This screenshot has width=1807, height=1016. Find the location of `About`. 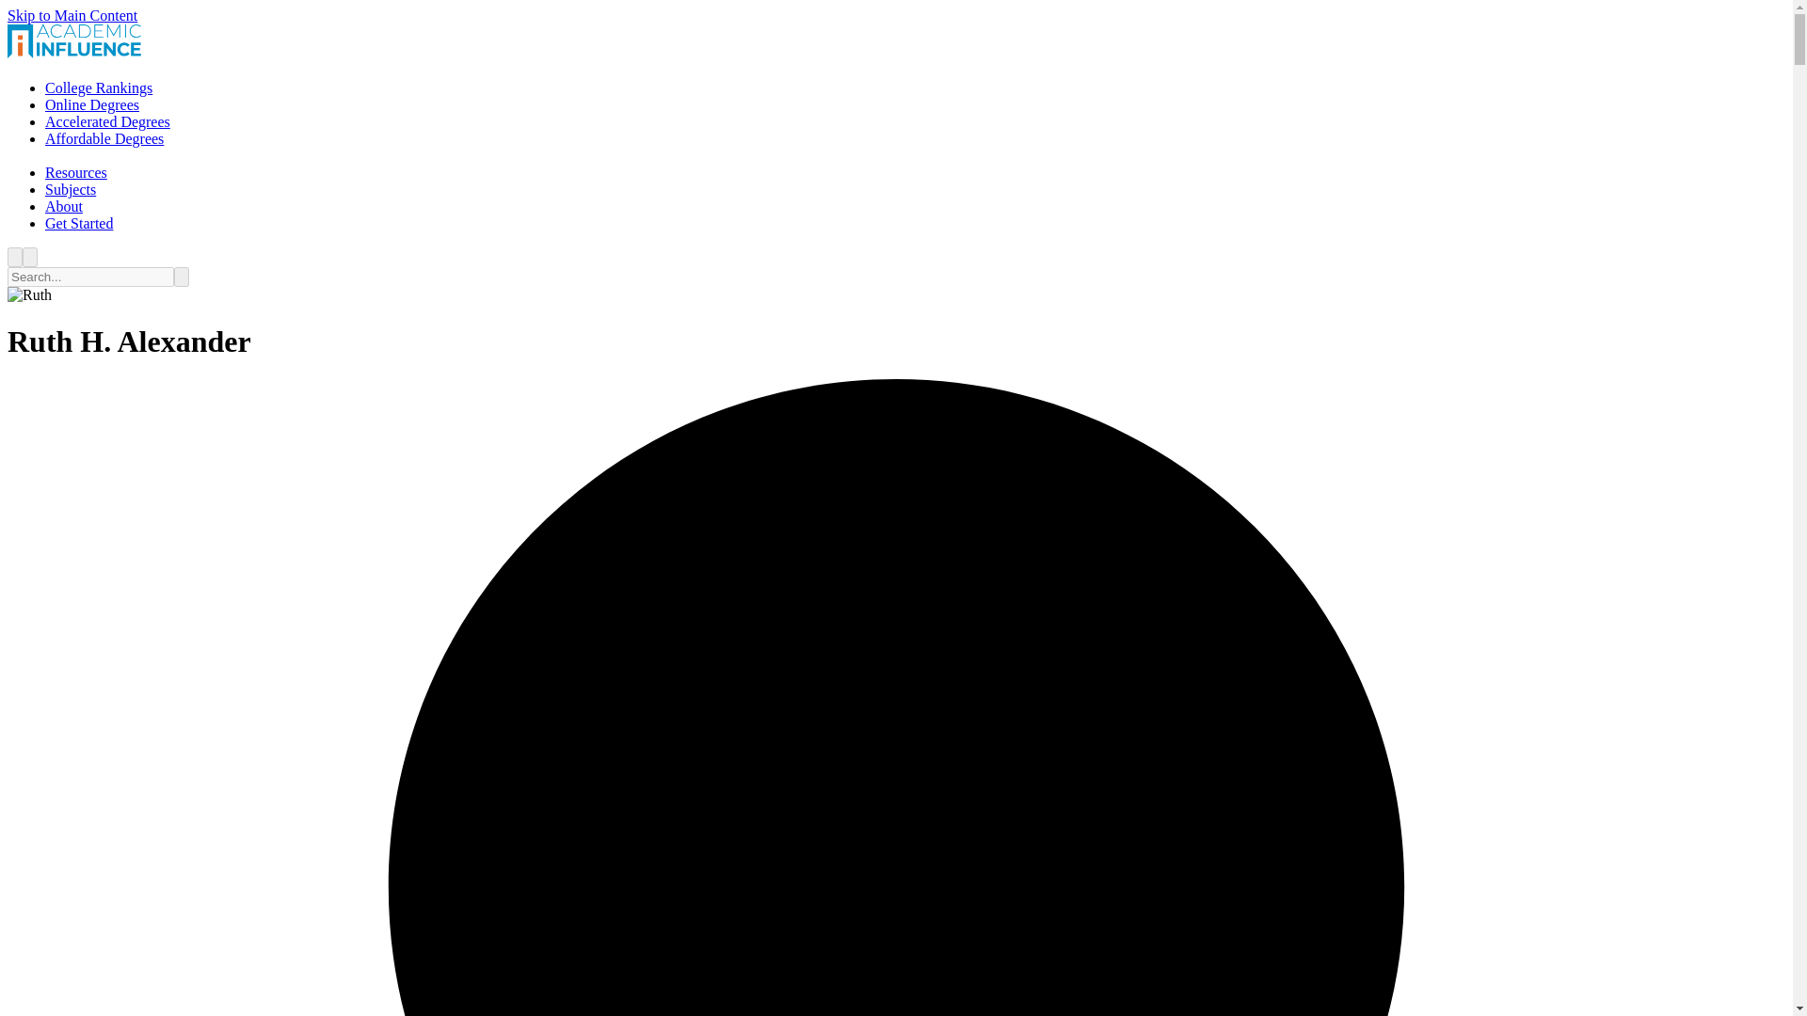

About is located at coordinates (64, 205).